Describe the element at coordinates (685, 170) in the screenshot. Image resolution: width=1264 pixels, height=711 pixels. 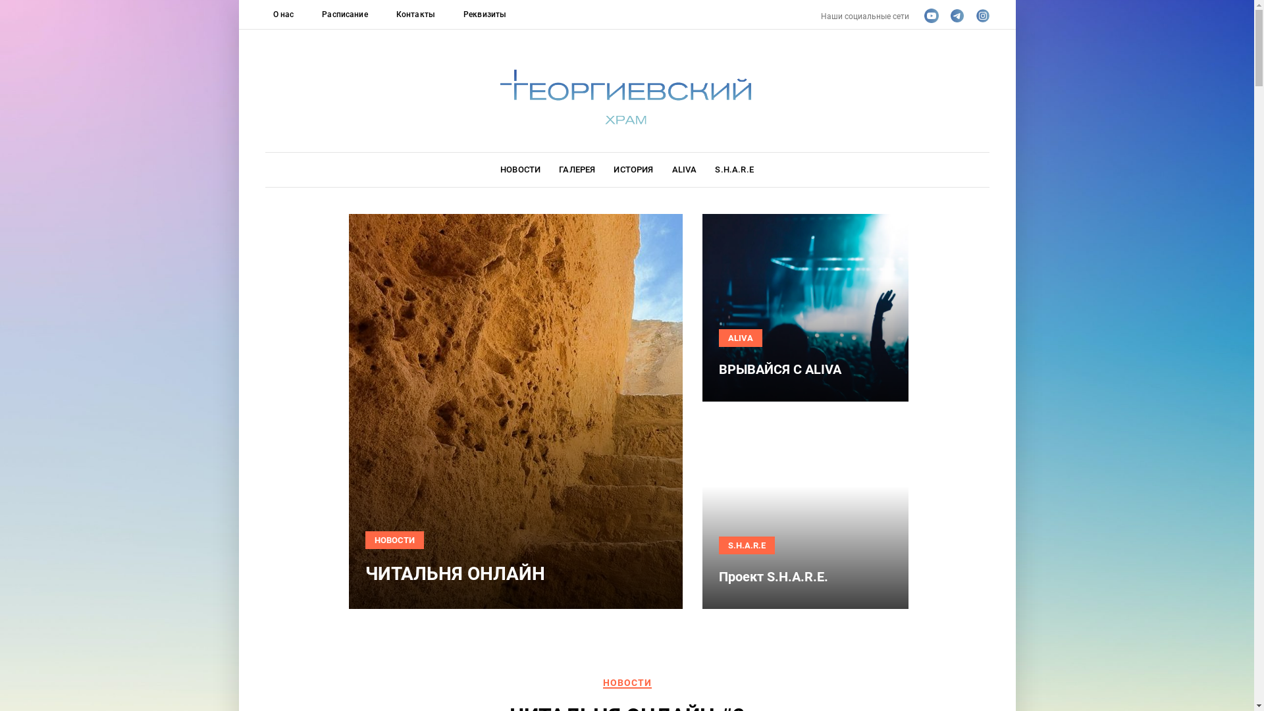
I see `ALIVA` at that location.